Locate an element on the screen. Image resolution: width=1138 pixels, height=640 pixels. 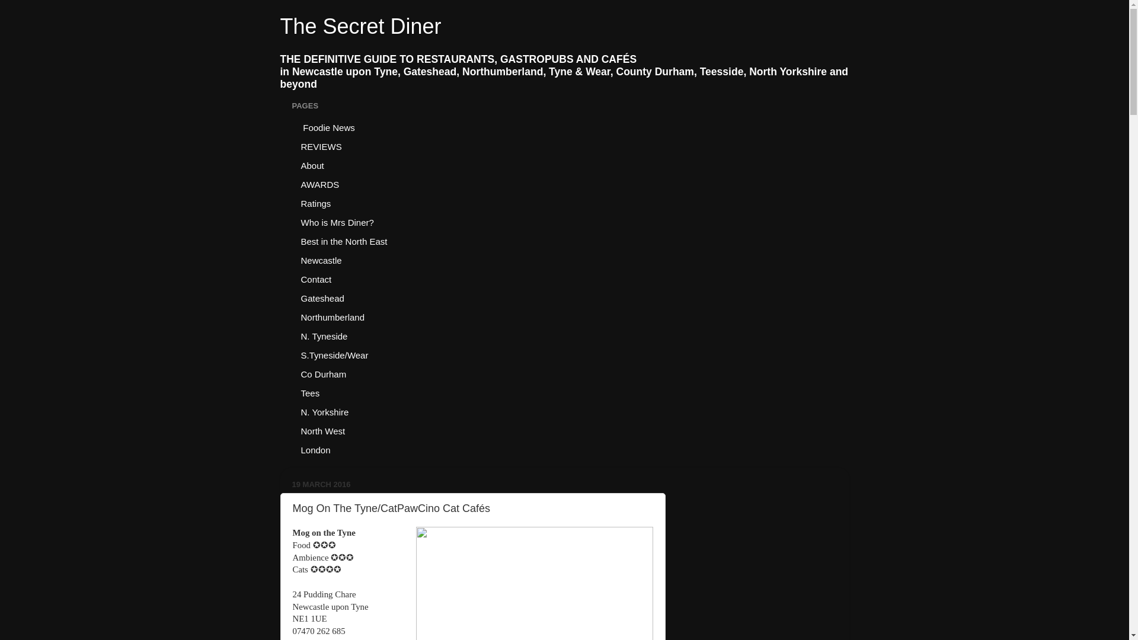
Co Durham is located at coordinates (323, 373).